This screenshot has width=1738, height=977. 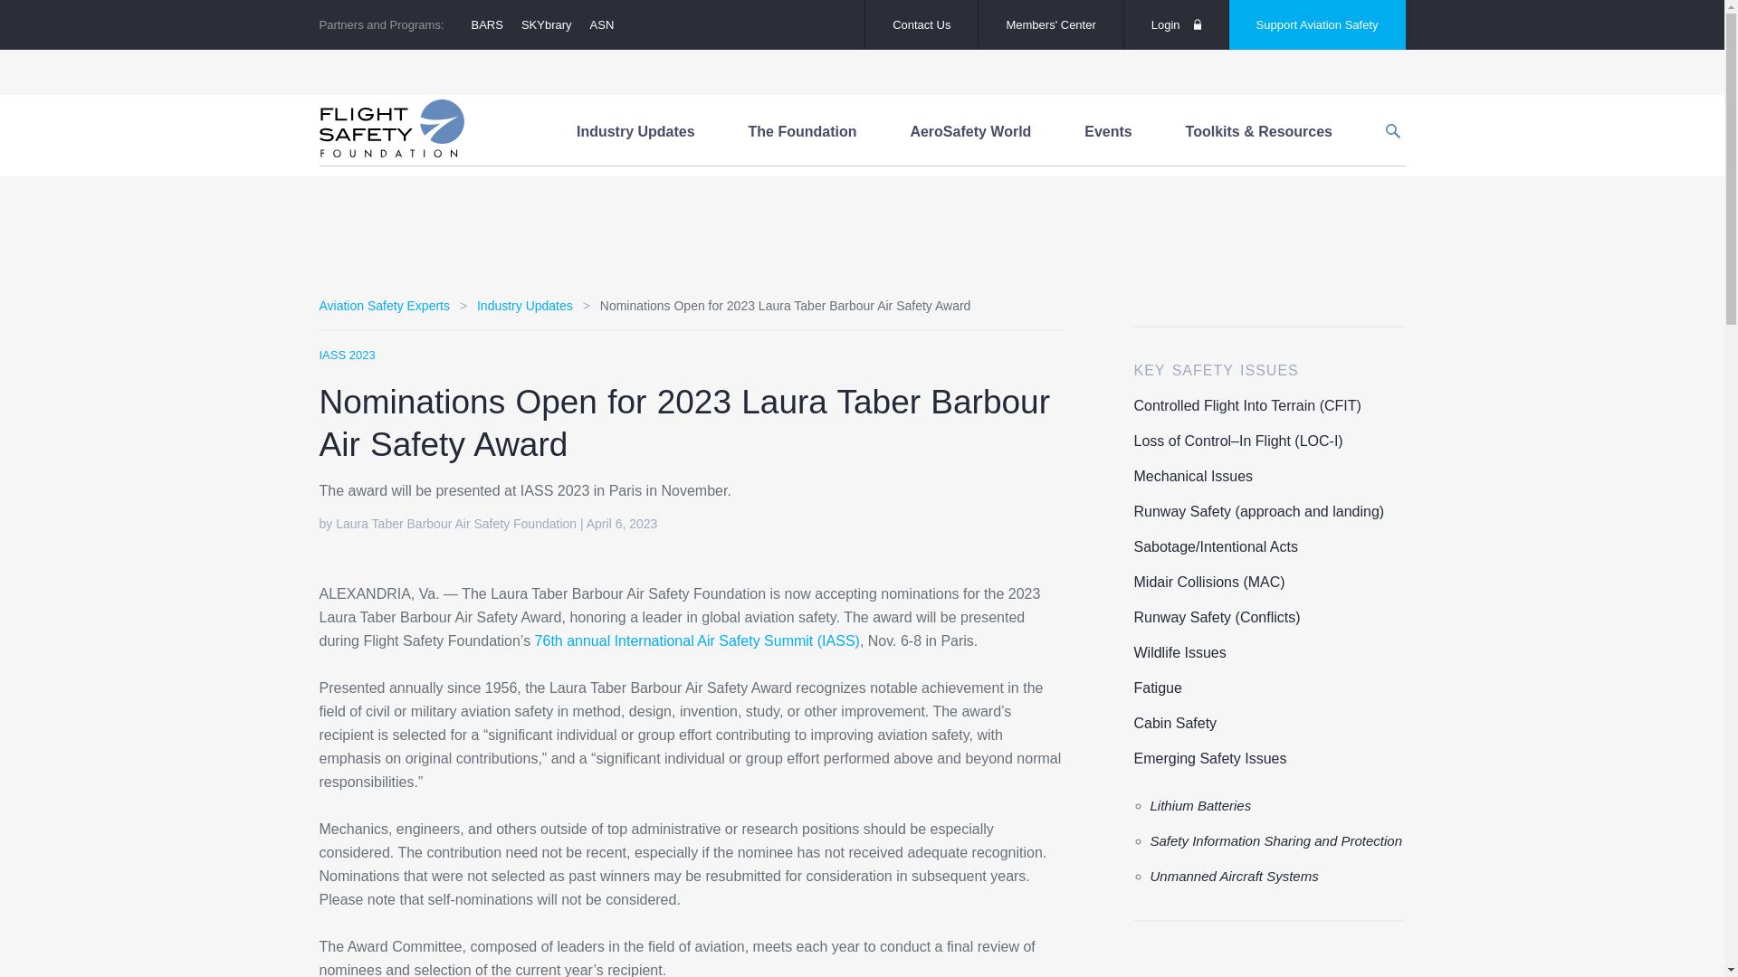 What do you see at coordinates (547, 24) in the screenshot?
I see `SKYbrary` at bounding box center [547, 24].